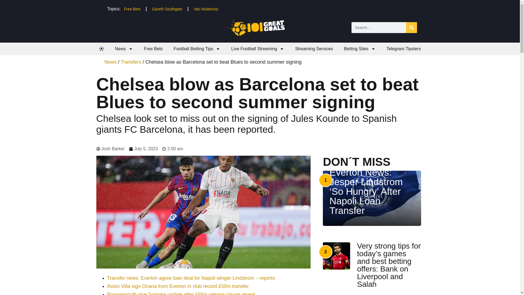 The width and height of the screenshot is (524, 295). I want to click on Betting Sites, so click(360, 49).